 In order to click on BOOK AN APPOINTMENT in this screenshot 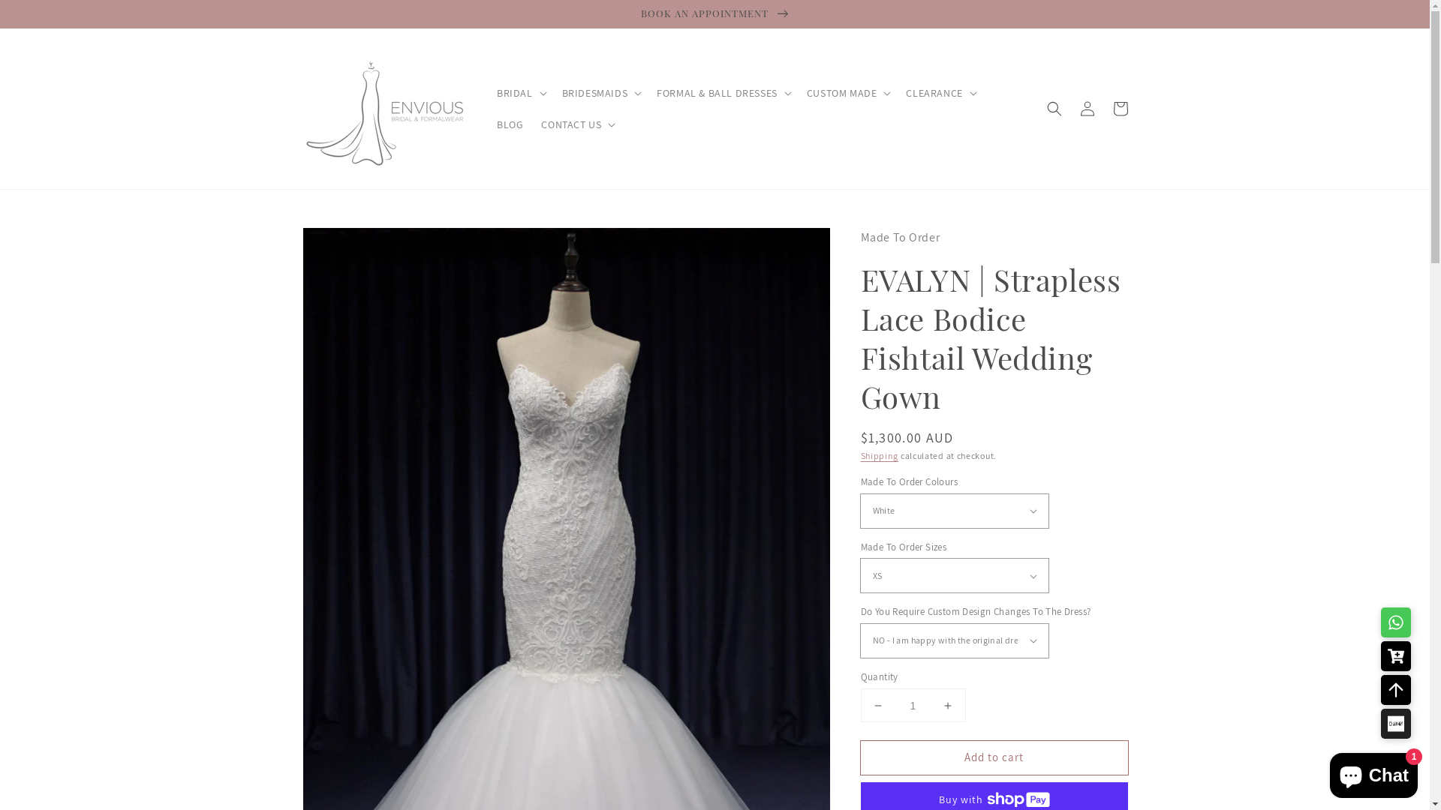, I will do `click(714, 13)`.